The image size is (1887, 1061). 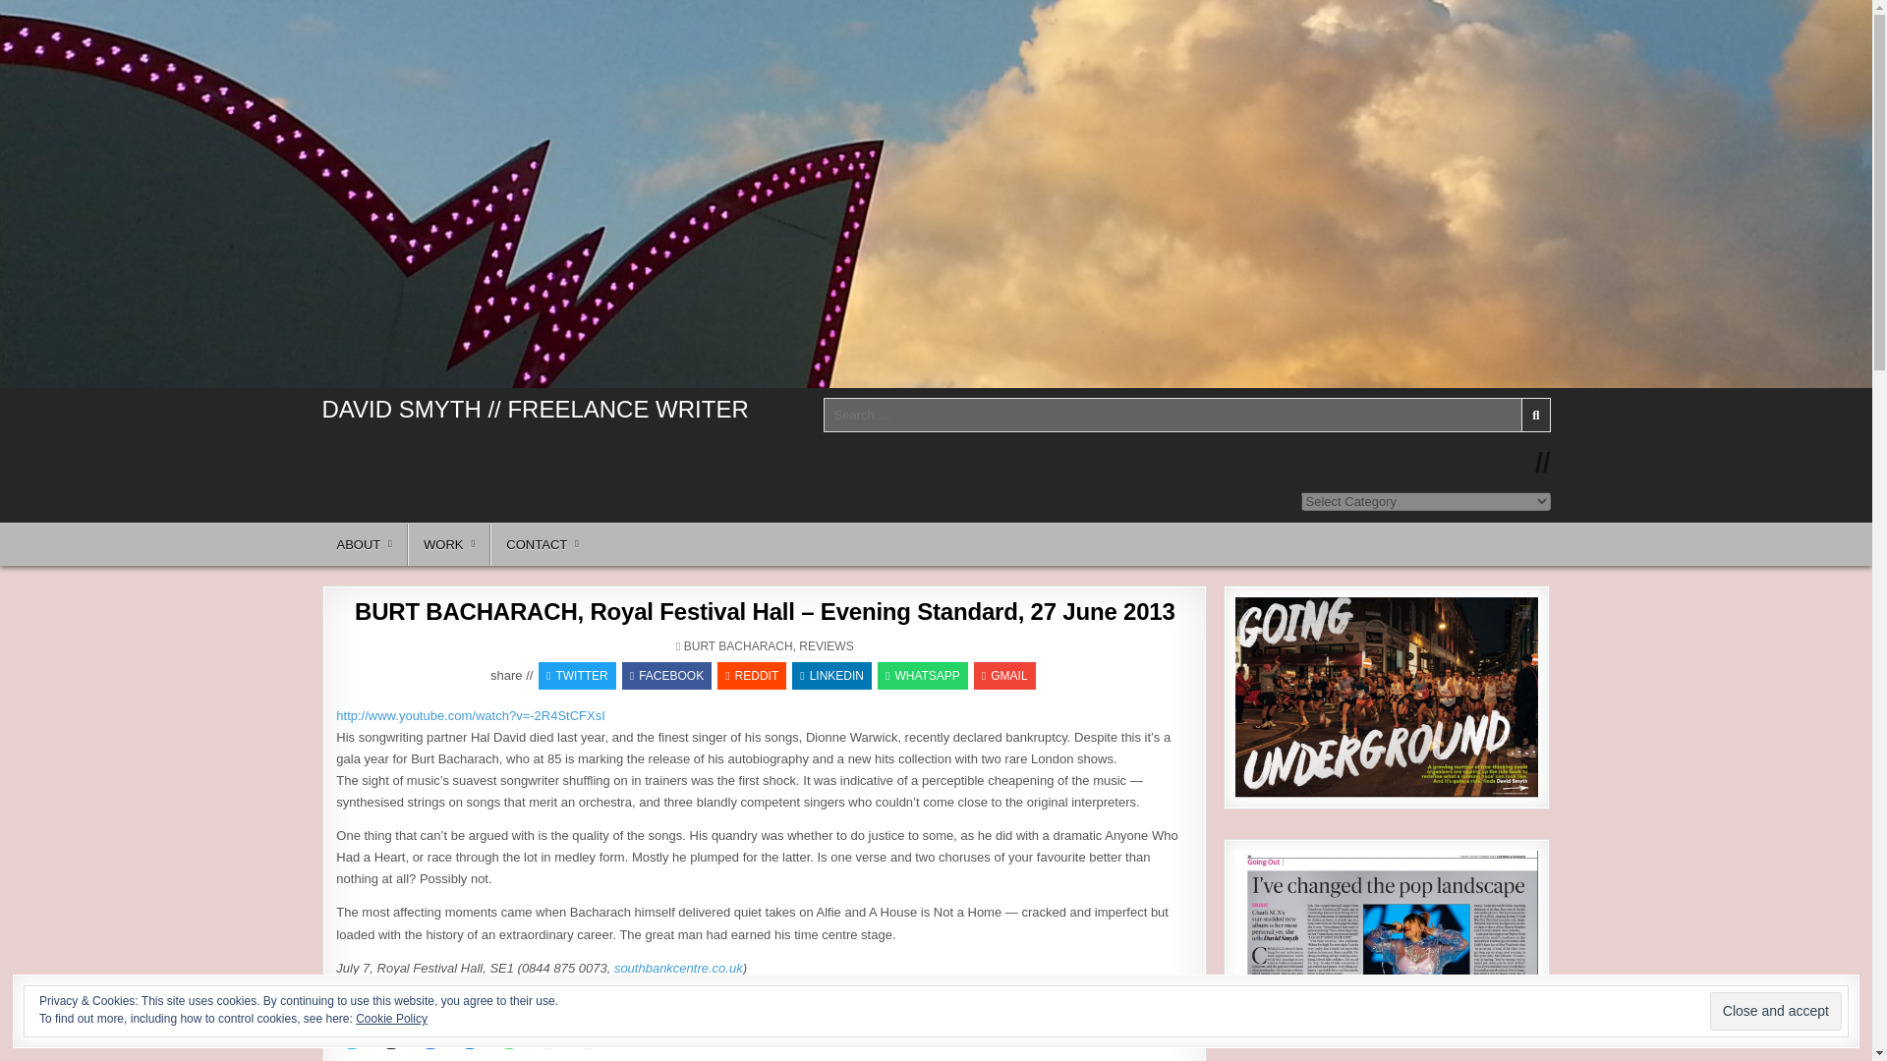 I want to click on Click to print, so click(x=588, y=1033).